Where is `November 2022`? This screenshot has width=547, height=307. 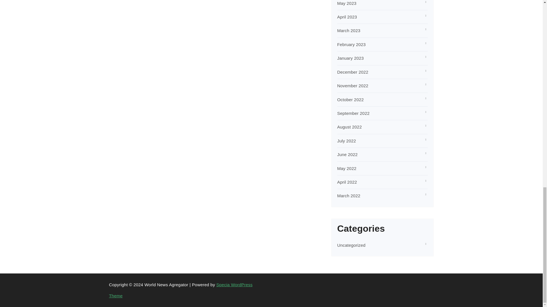 November 2022 is located at coordinates (353, 85).